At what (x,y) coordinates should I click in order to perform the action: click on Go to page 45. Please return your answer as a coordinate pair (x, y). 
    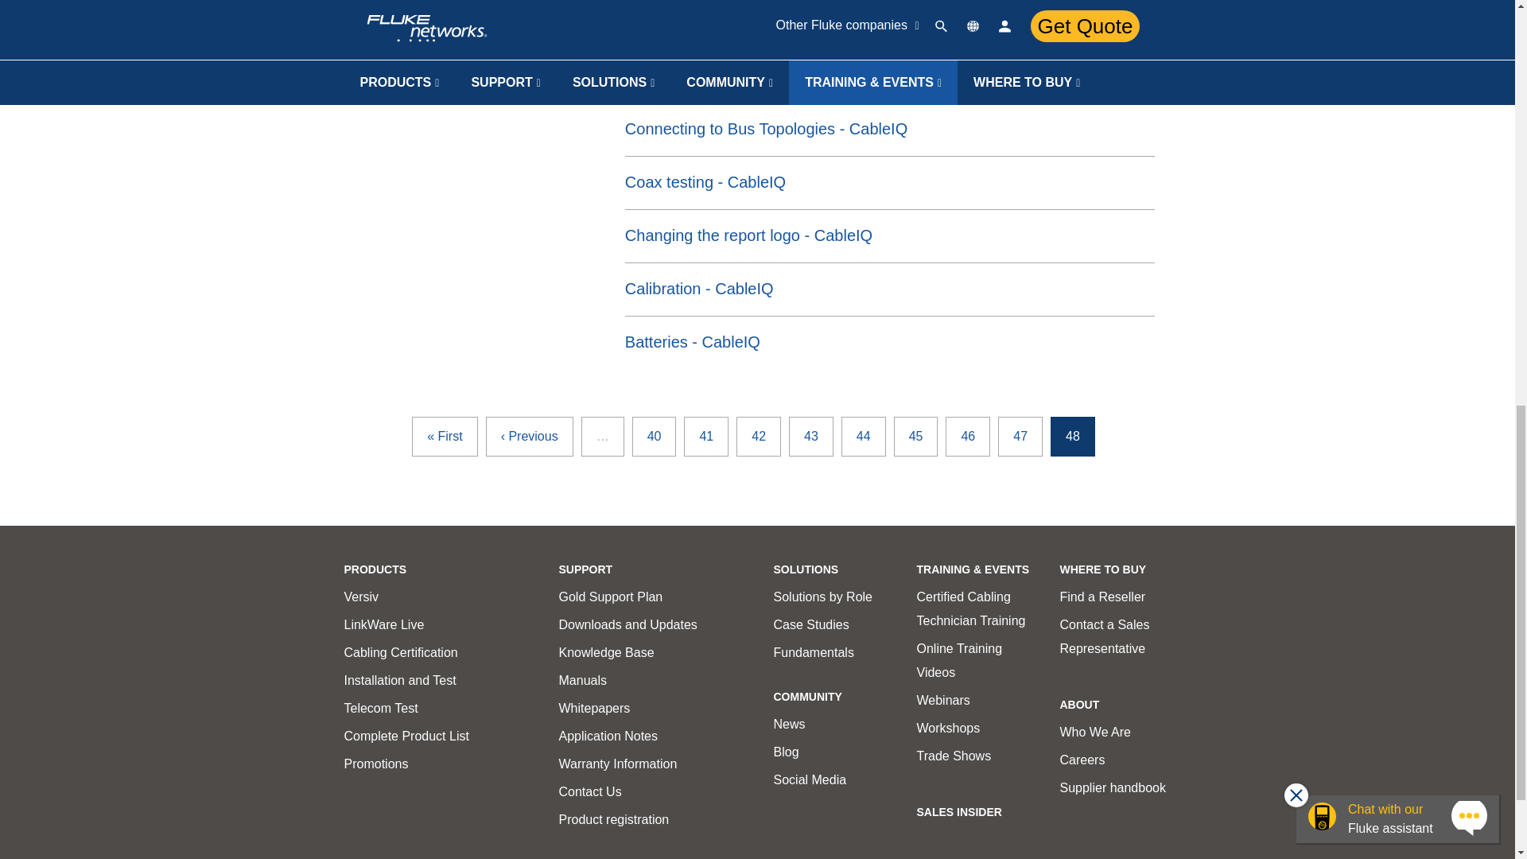
    Looking at the image, I should click on (916, 436).